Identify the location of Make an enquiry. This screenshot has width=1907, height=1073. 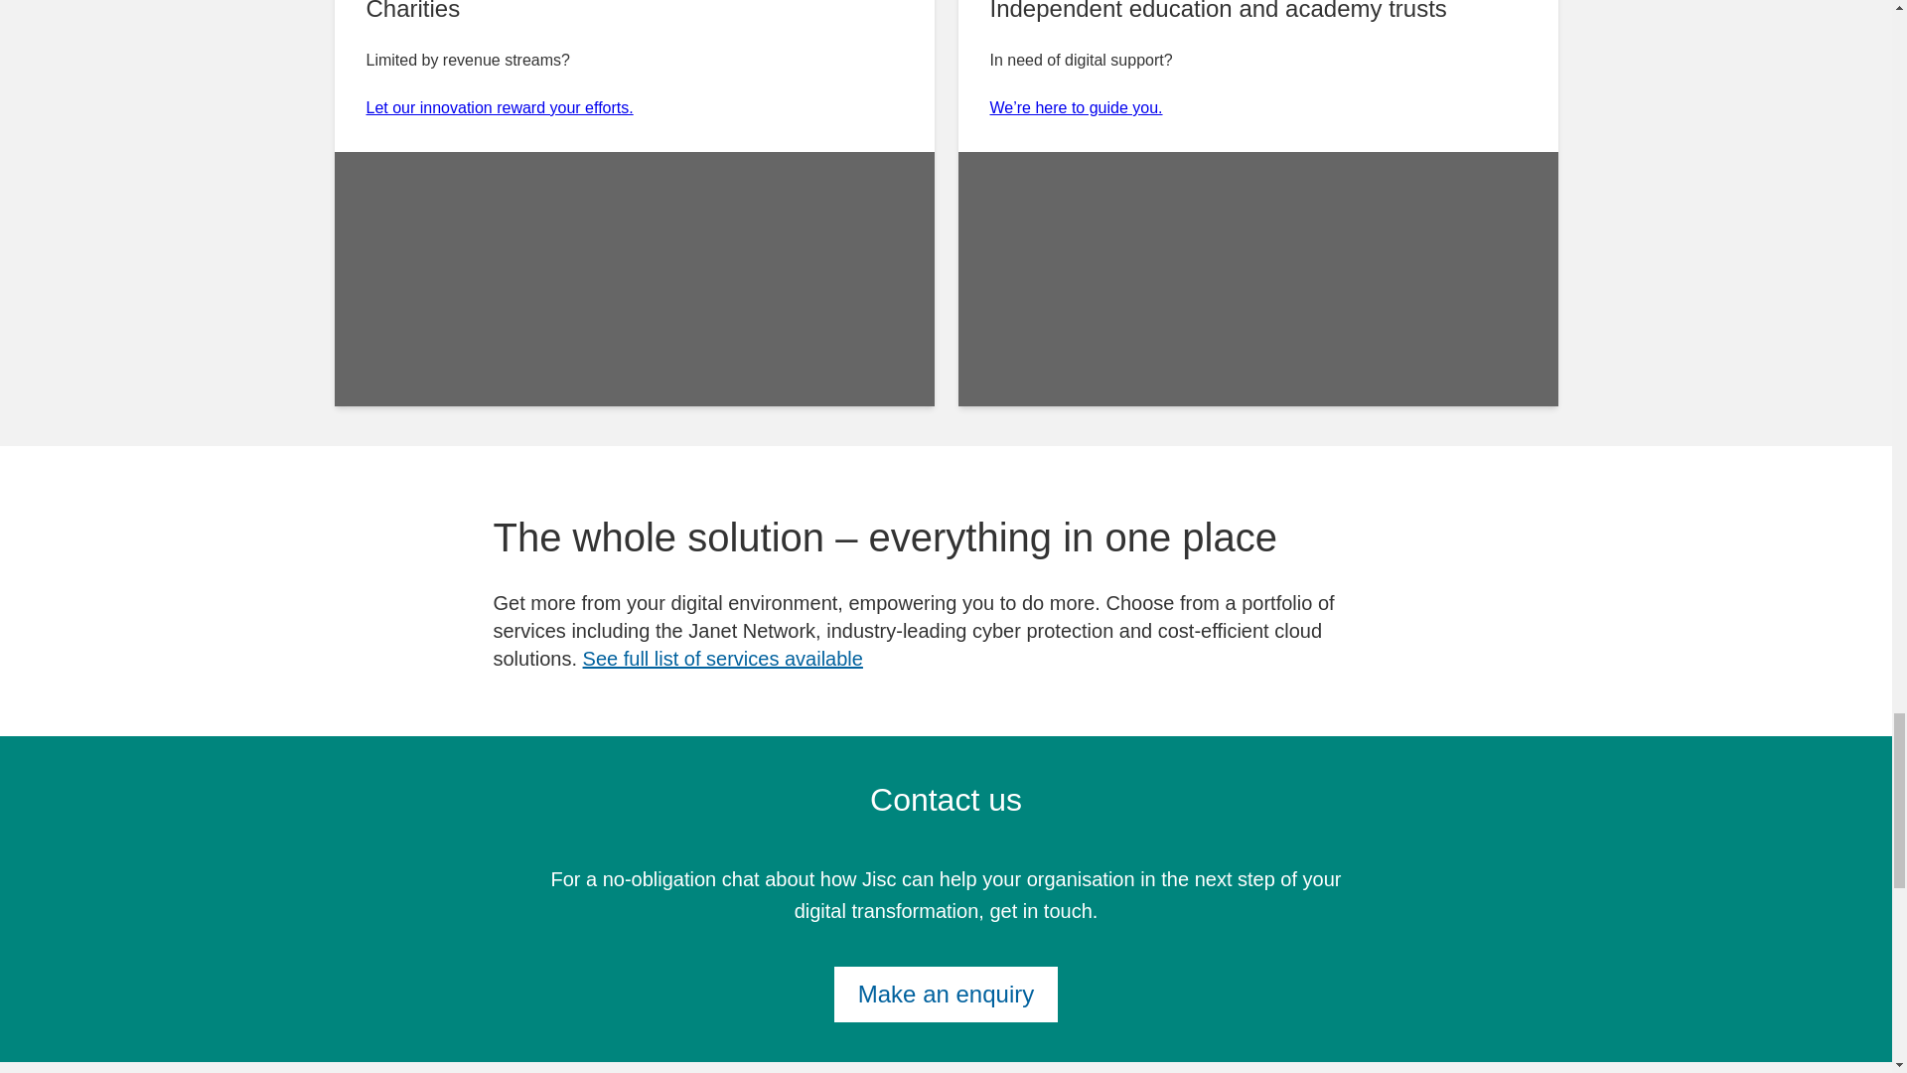
(946, 995).